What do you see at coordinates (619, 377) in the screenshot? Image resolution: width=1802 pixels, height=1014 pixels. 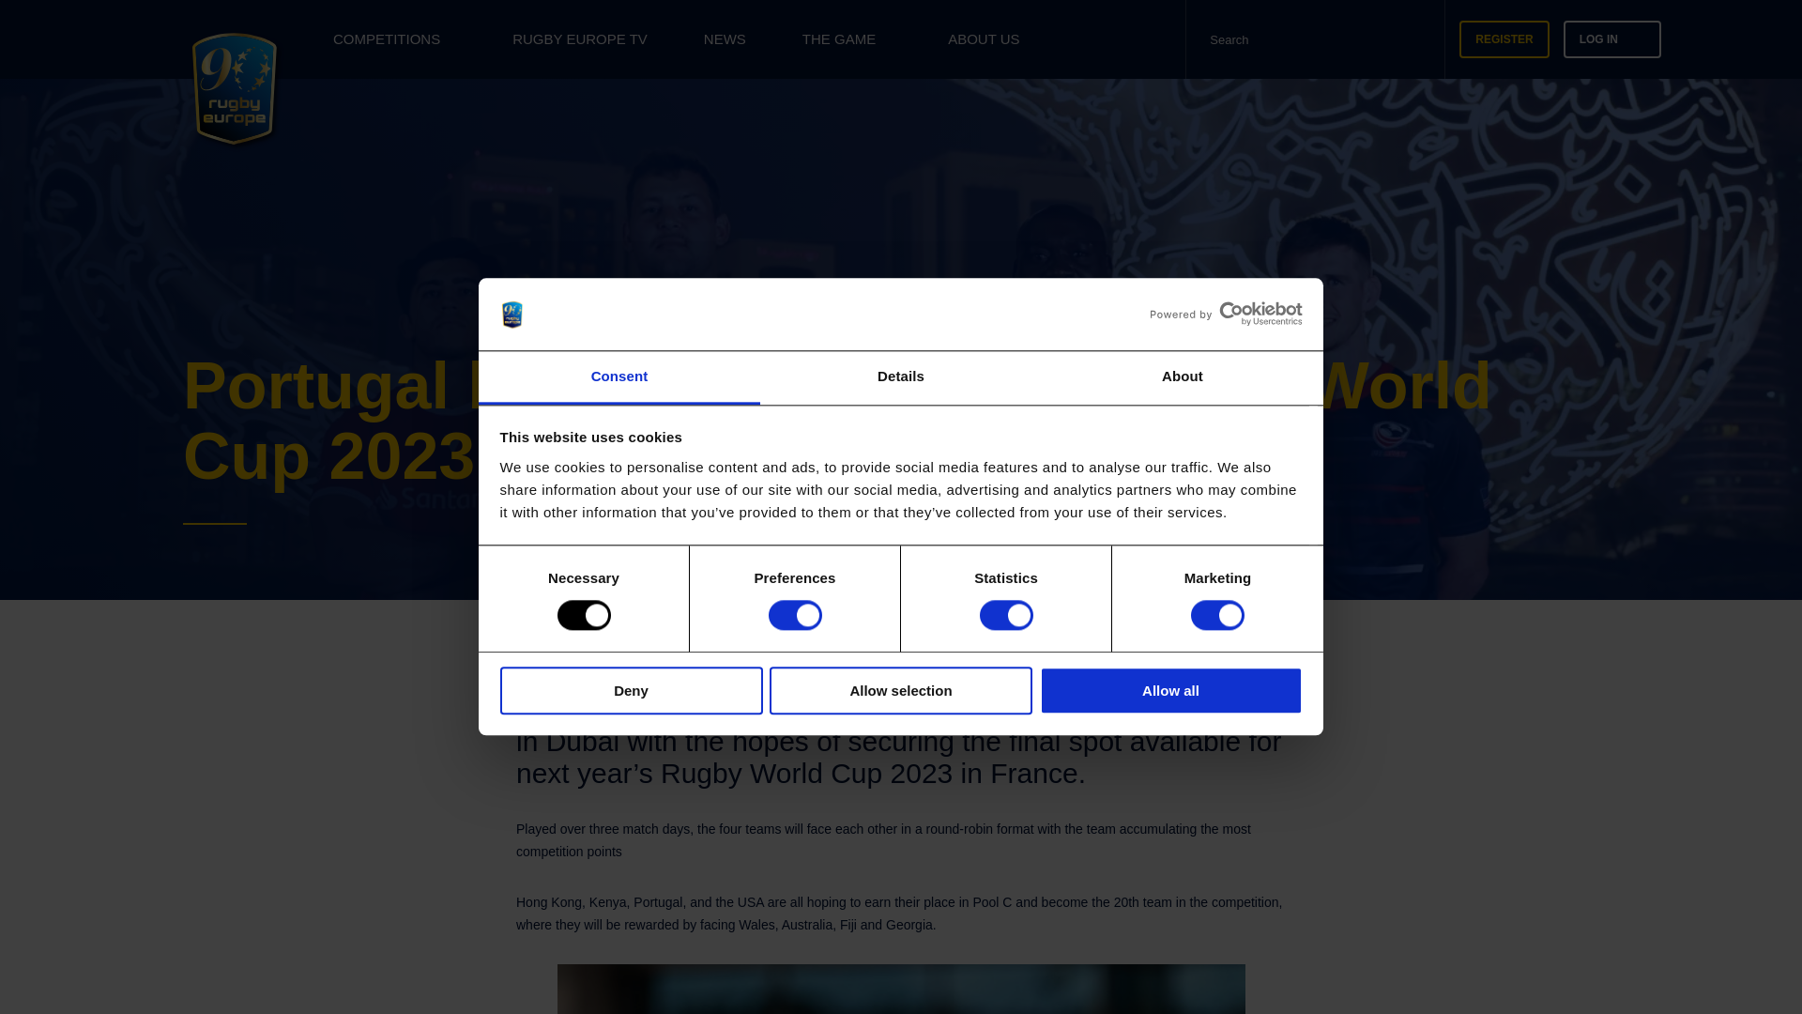 I see `Consent` at bounding box center [619, 377].